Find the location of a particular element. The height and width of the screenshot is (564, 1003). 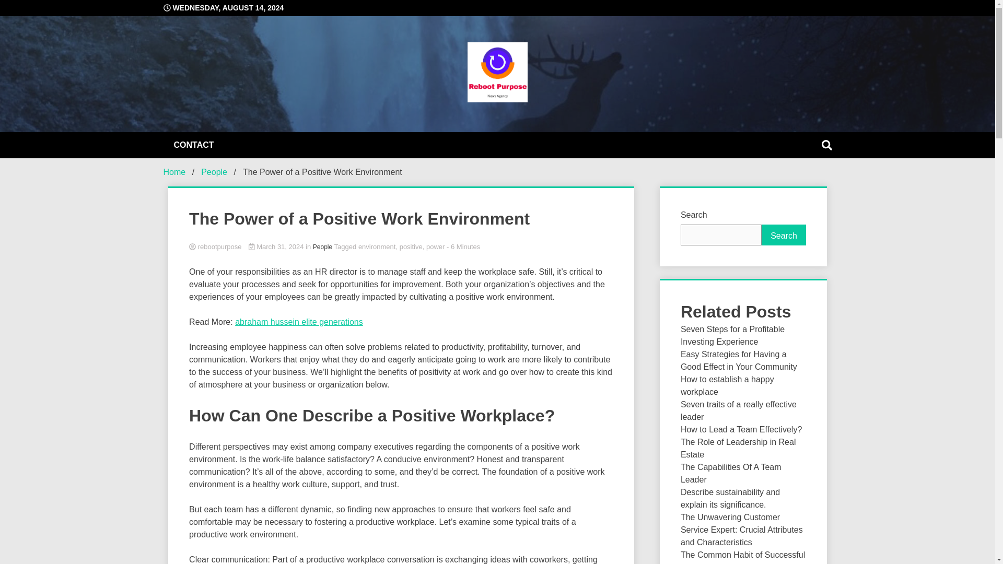

Home is located at coordinates (174, 172).